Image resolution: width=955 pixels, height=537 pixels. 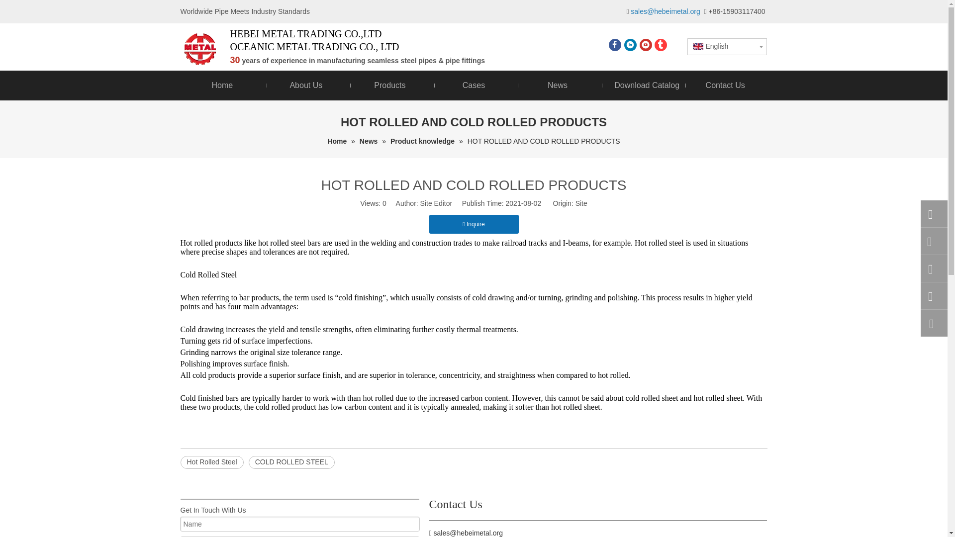 What do you see at coordinates (557, 85) in the screenshot?
I see `News` at bounding box center [557, 85].